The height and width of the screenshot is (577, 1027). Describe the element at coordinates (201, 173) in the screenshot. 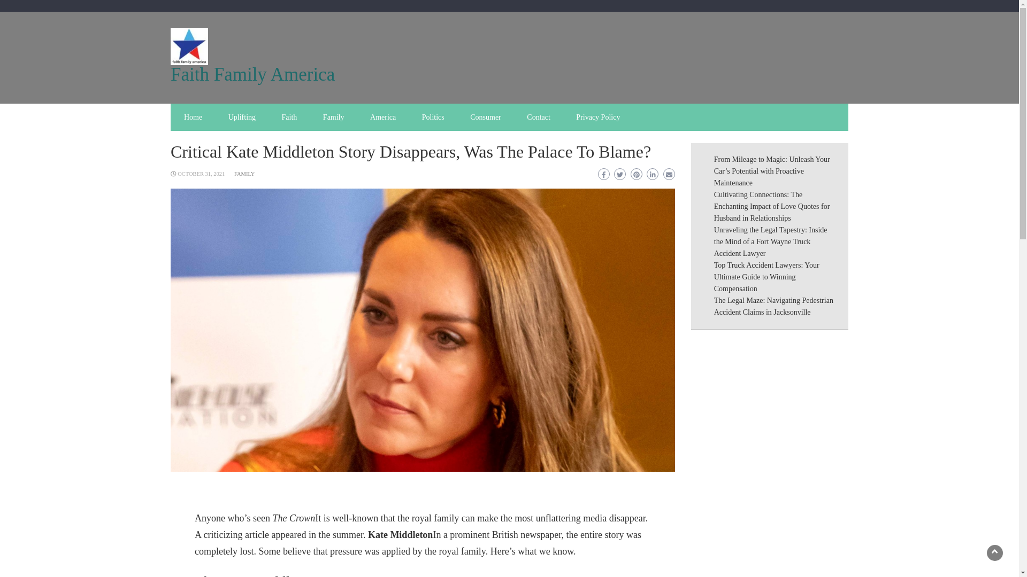

I see `OCTOBER 31, 2021` at that location.